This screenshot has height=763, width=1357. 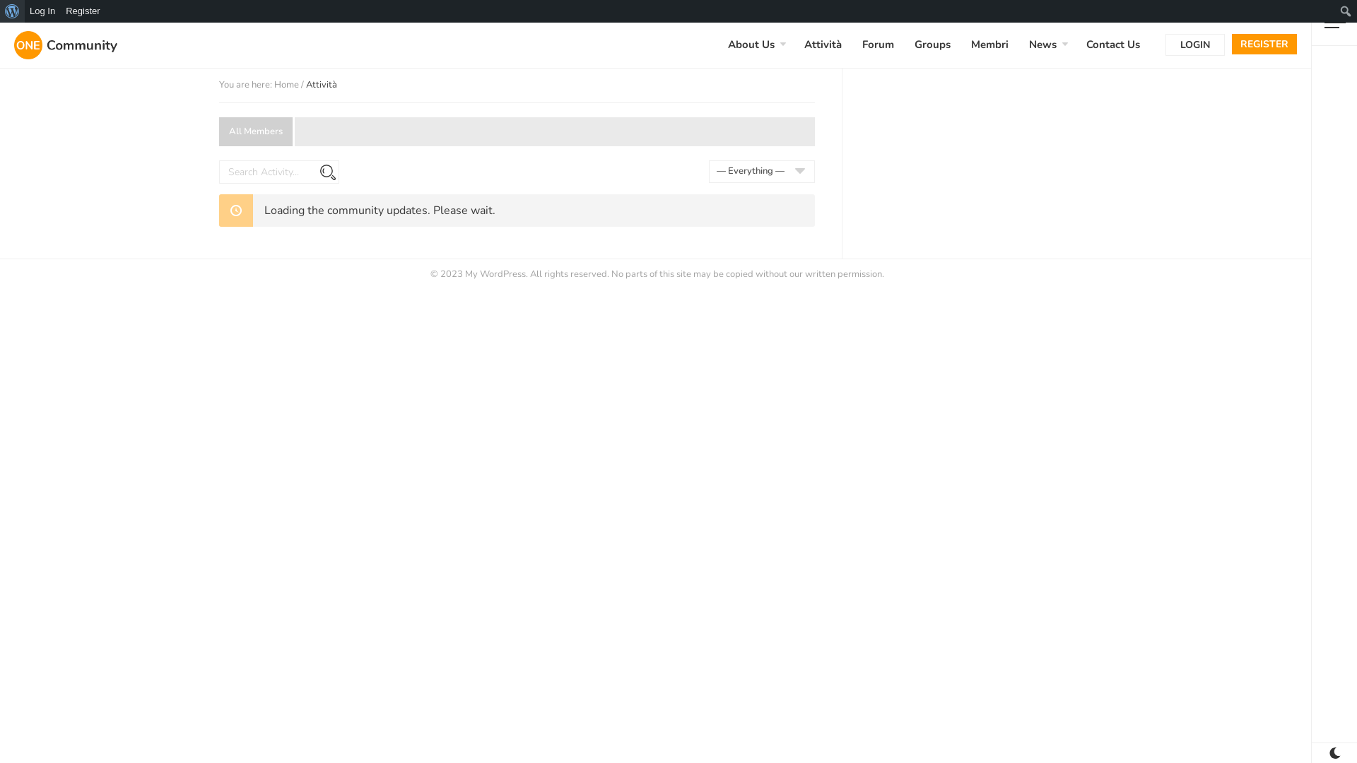 What do you see at coordinates (1264, 44) in the screenshot?
I see `REGISTER` at bounding box center [1264, 44].